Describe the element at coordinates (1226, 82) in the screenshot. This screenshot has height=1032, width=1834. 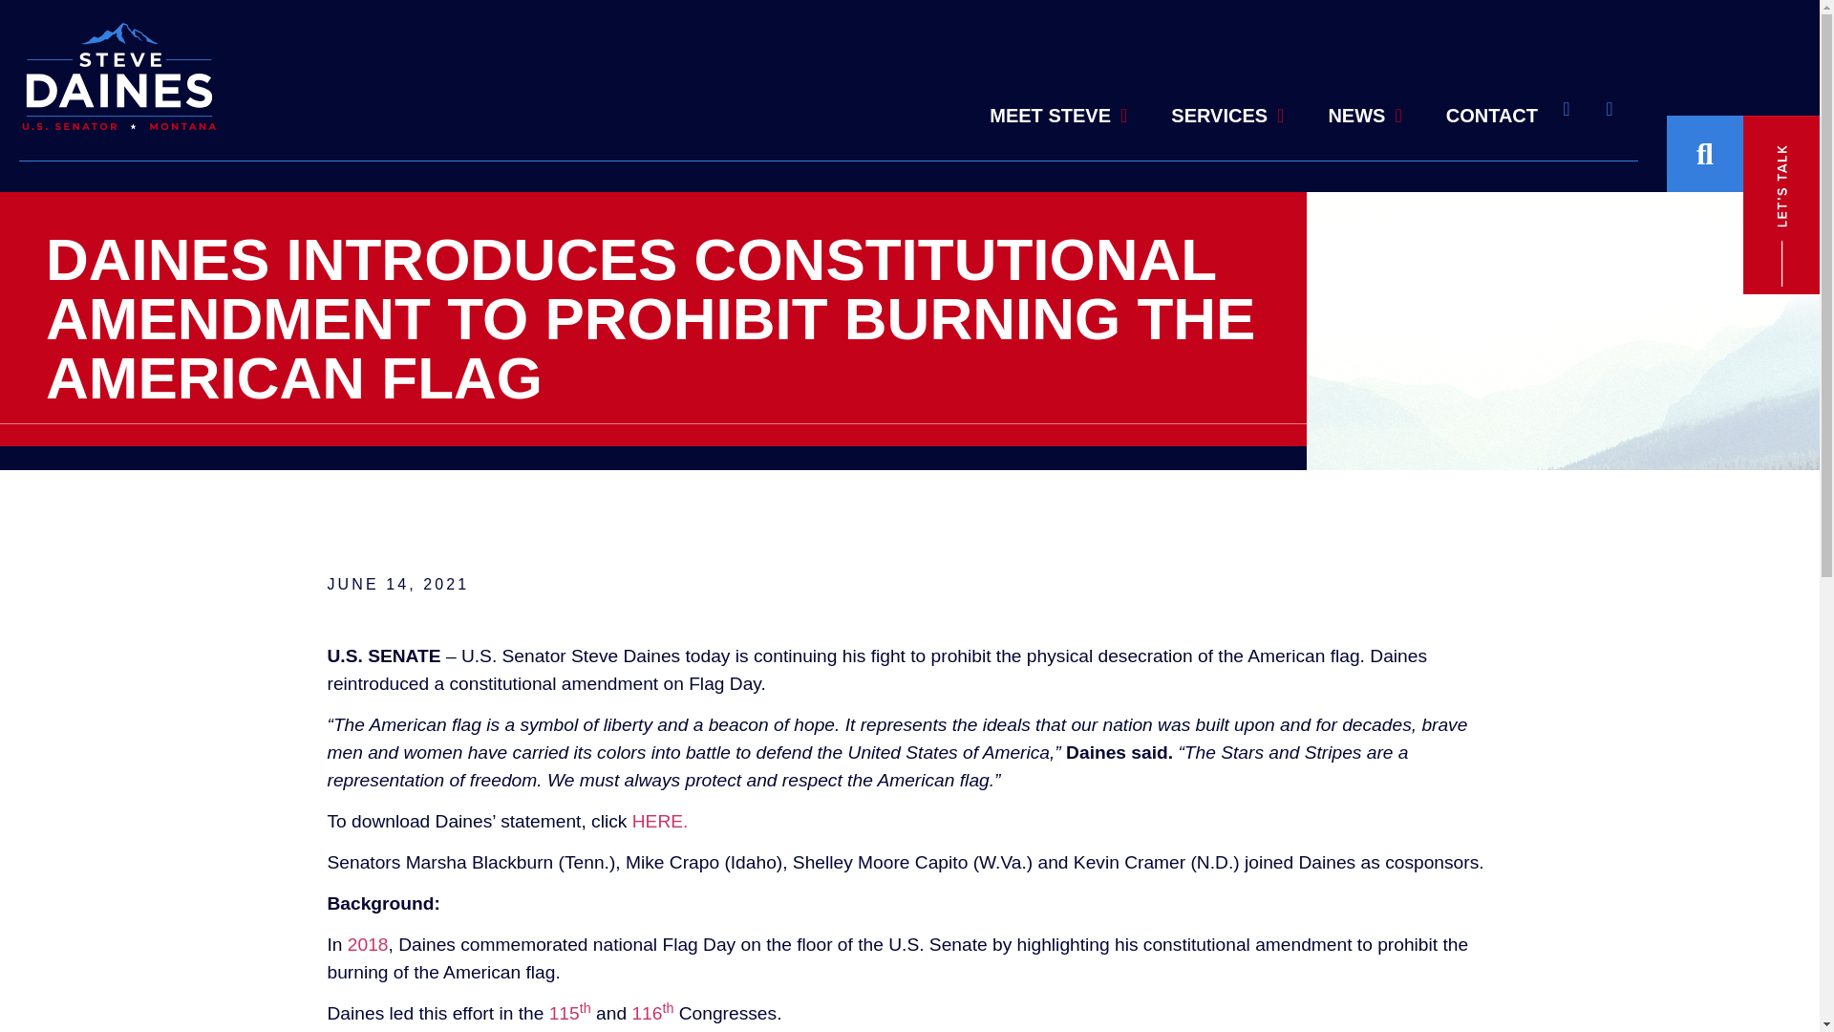
I see `SERVICES` at that location.